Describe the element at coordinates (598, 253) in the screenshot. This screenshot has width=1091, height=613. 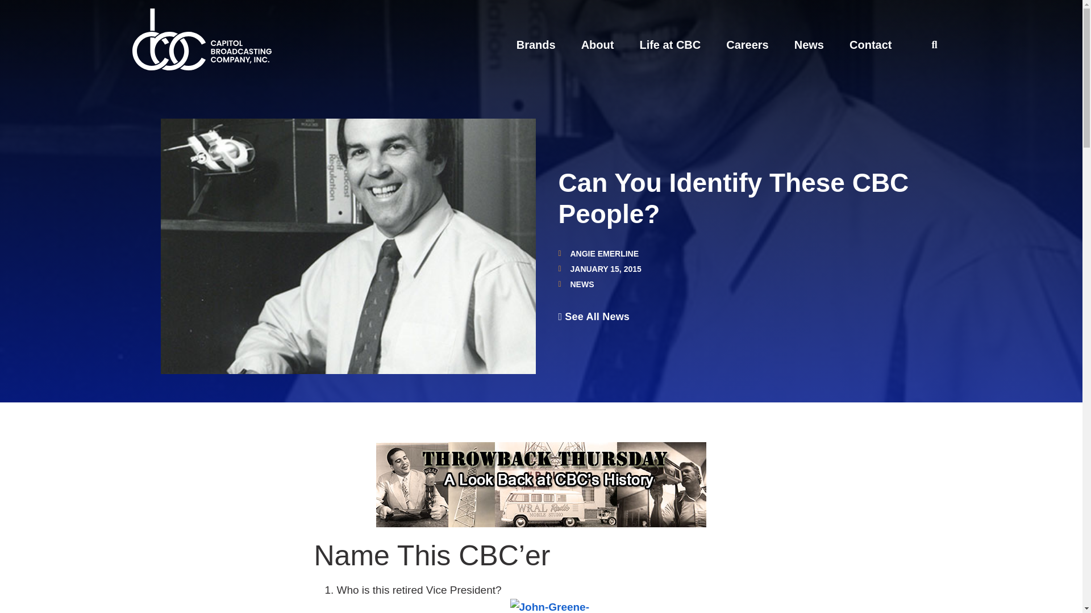
I see `ANGIE EMERLINE` at that location.